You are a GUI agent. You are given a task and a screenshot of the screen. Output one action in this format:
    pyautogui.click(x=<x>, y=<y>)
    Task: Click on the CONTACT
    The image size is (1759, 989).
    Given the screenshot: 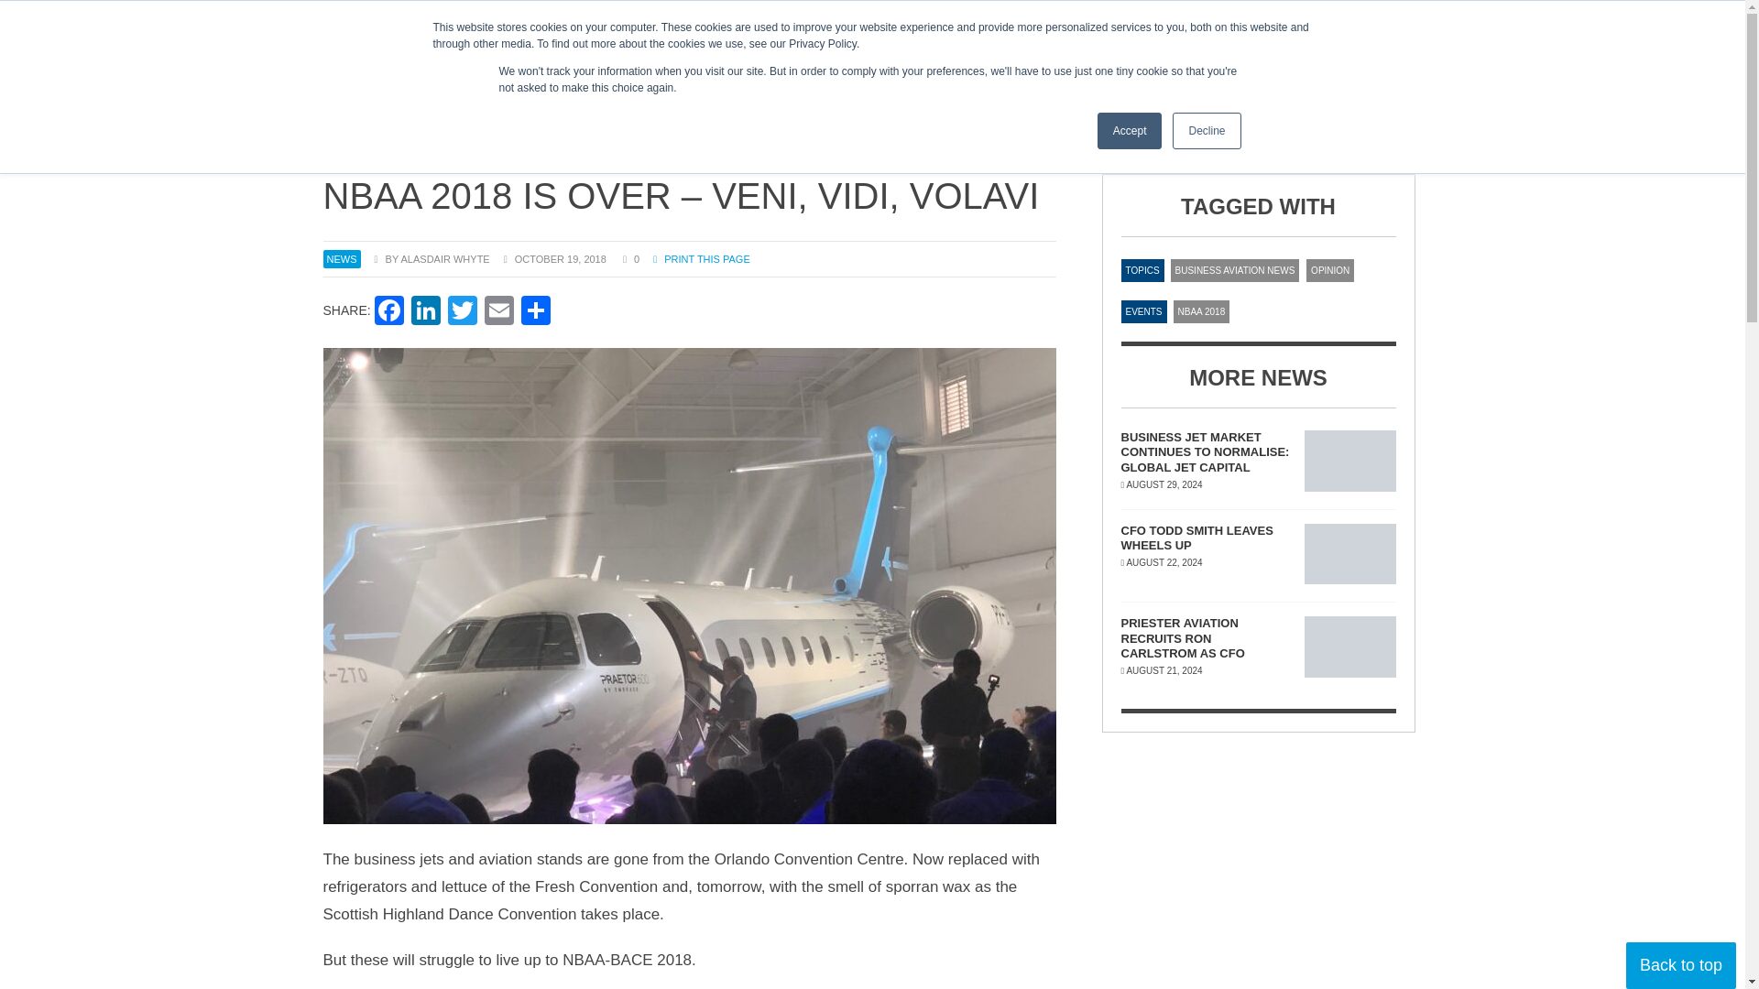 What is the action you would take?
    pyautogui.click(x=405, y=18)
    